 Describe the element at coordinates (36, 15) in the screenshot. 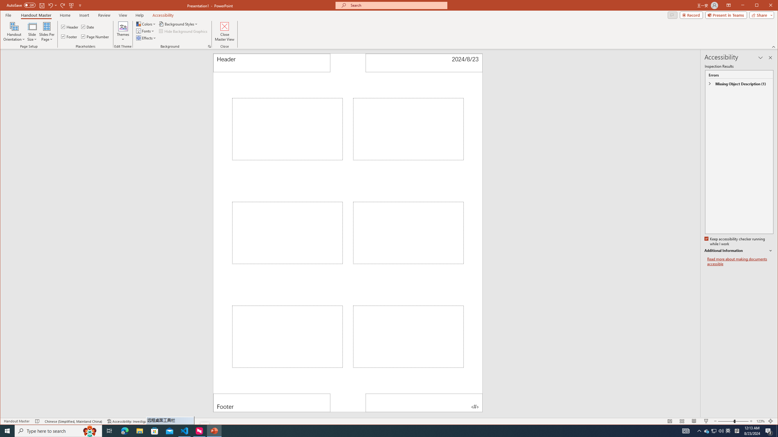

I see `Handout Master` at that location.